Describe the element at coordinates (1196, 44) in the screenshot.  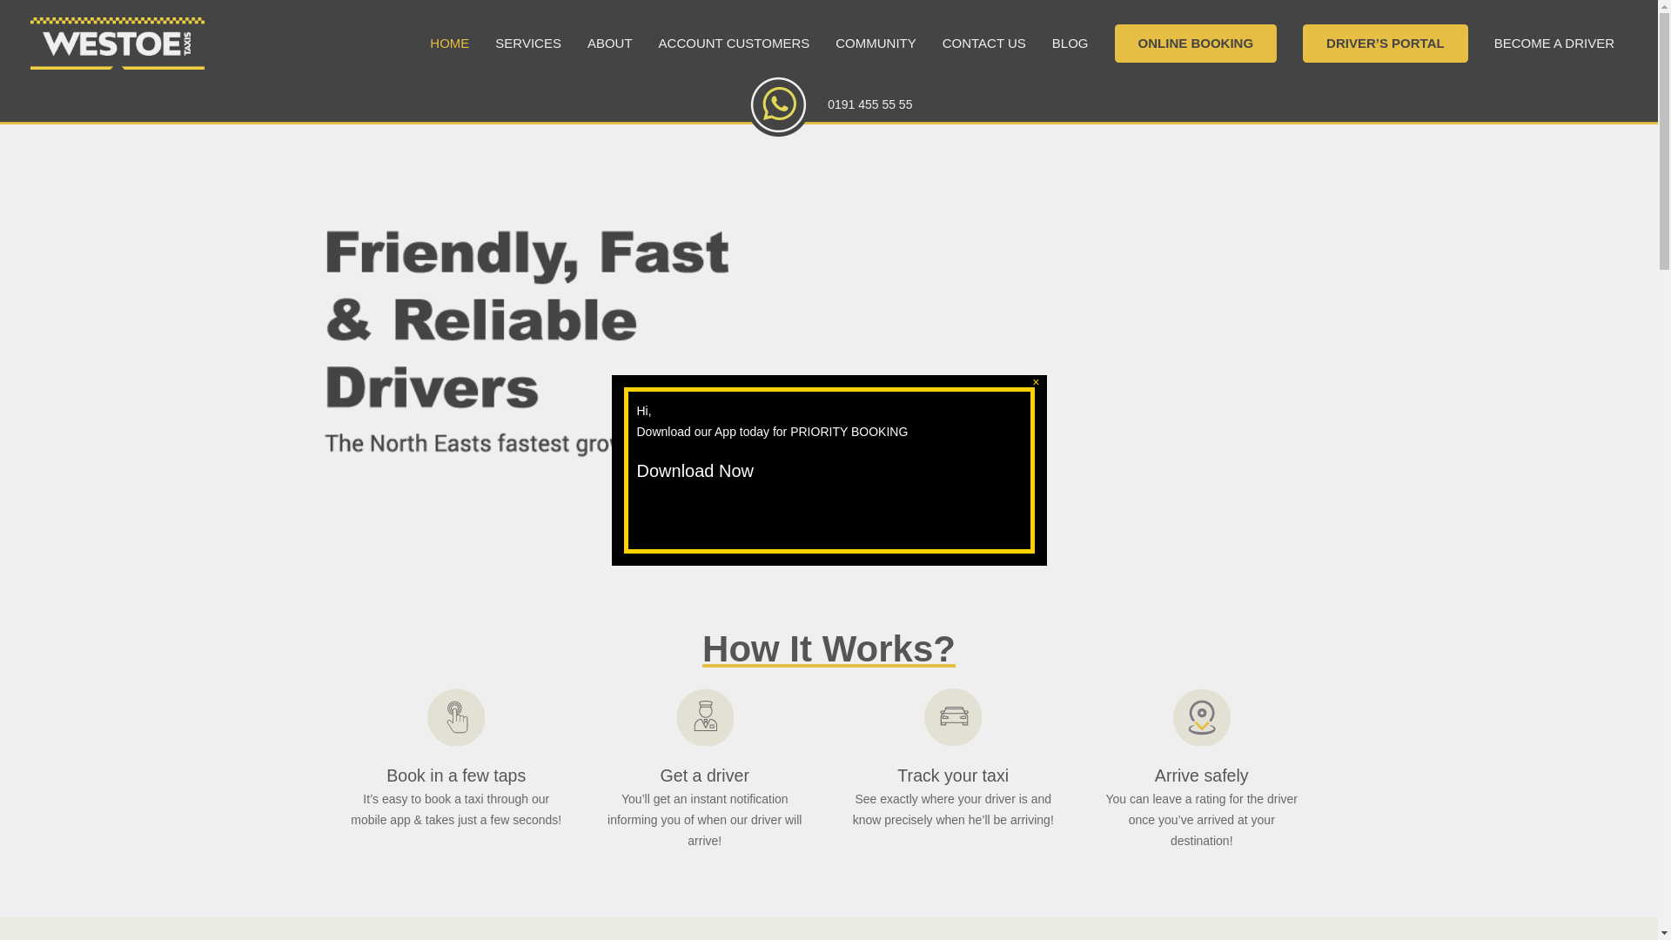
I see `ONLINE BOOKING` at that location.